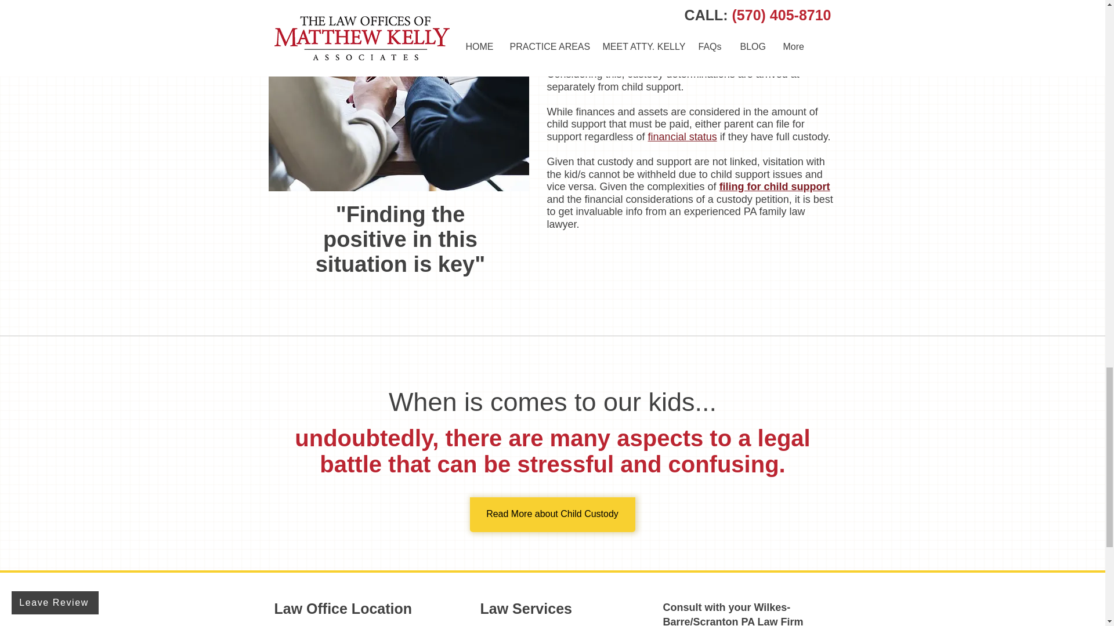 The height and width of the screenshot is (626, 1114). What do you see at coordinates (552, 515) in the screenshot?
I see `Read More about Child Custody` at bounding box center [552, 515].